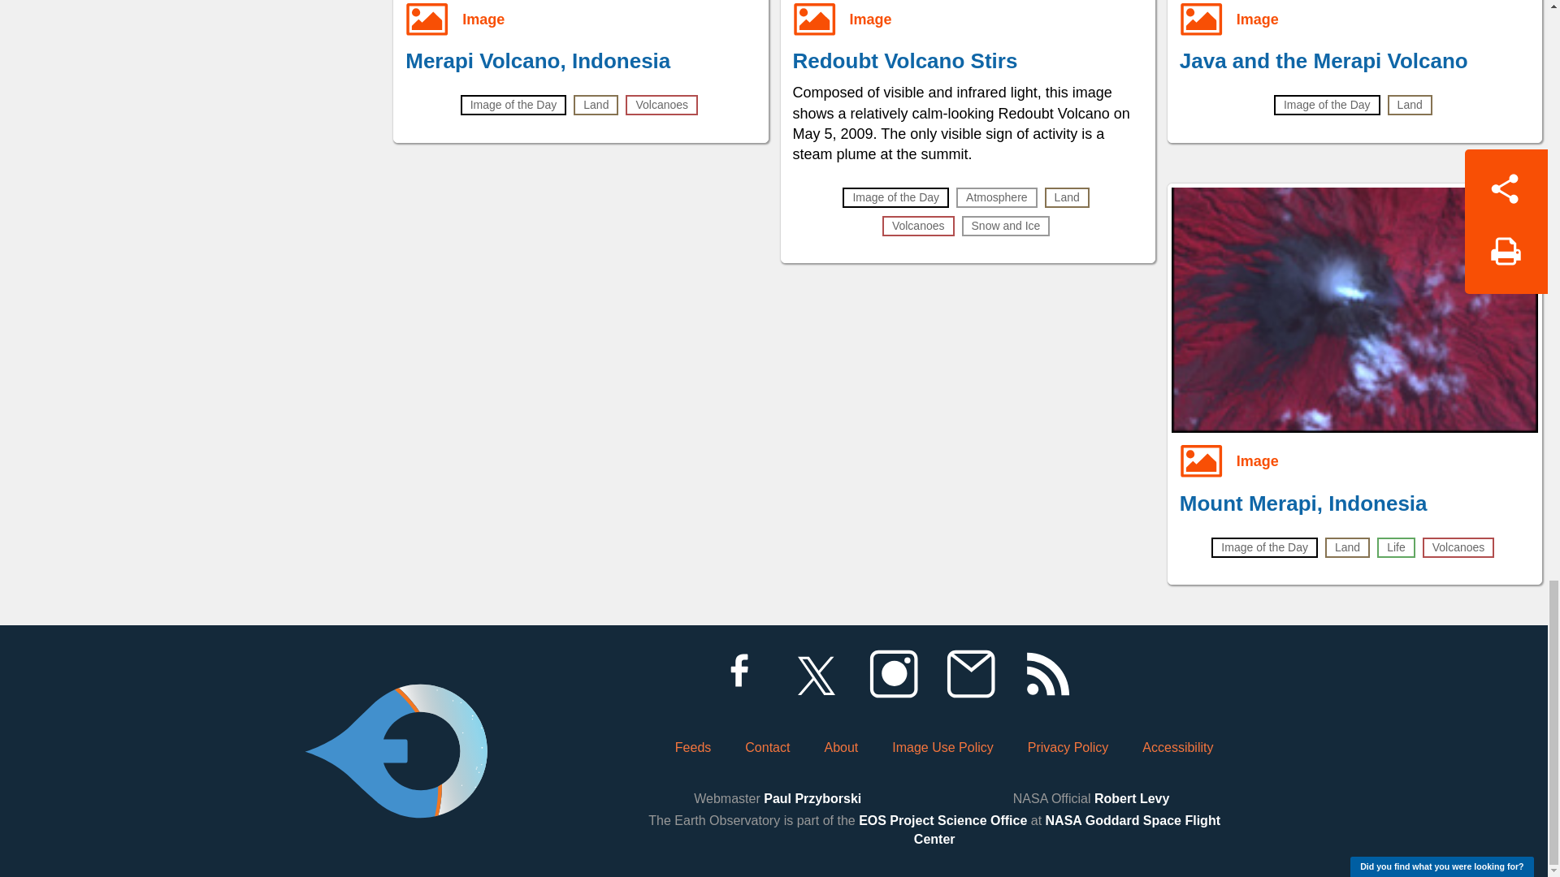 The width and height of the screenshot is (1560, 877). Describe the element at coordinates (739, 674) in the screenshot. I see `Facebook` at that location.